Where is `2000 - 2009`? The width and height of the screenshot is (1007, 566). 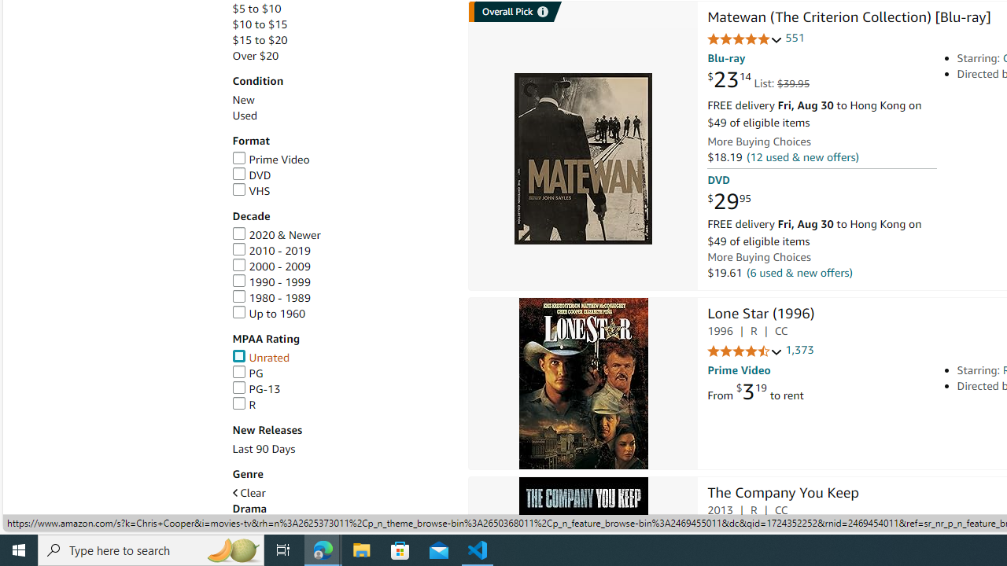 2000 - 2009 is located at coordinates (341, 266).